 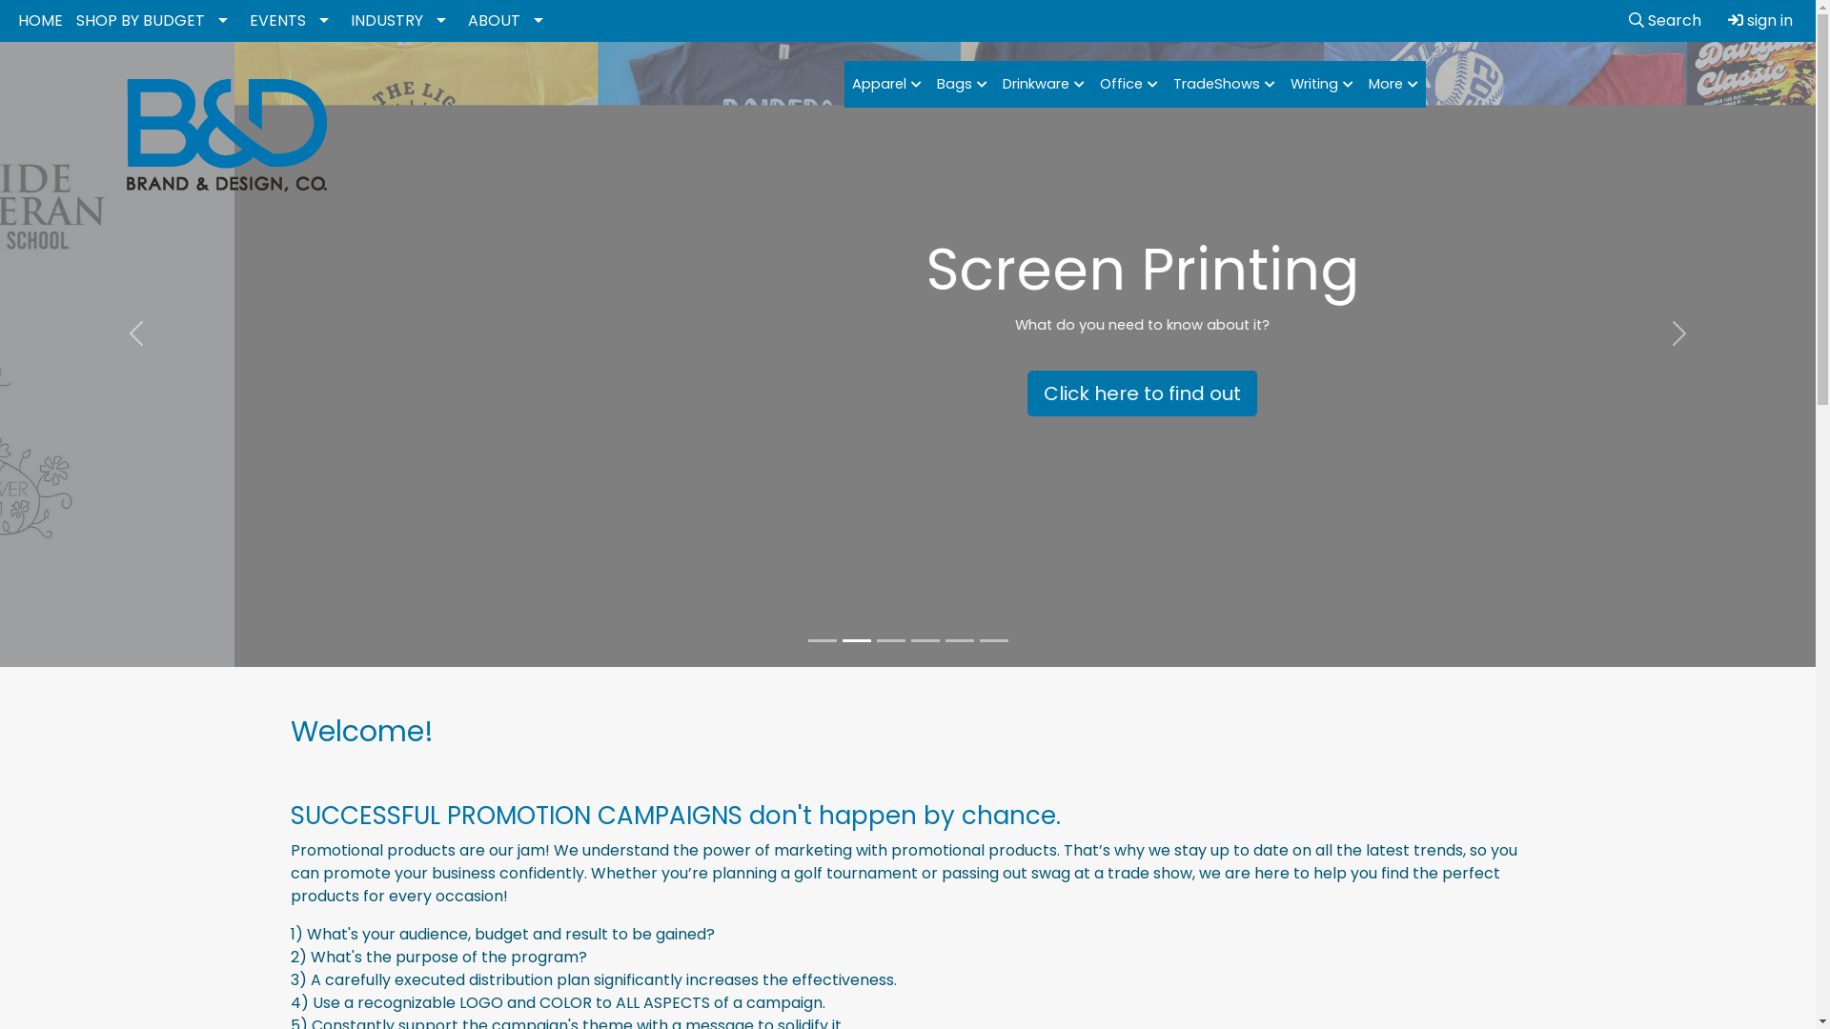 I want to click on More, so click(x=1393, y=84).